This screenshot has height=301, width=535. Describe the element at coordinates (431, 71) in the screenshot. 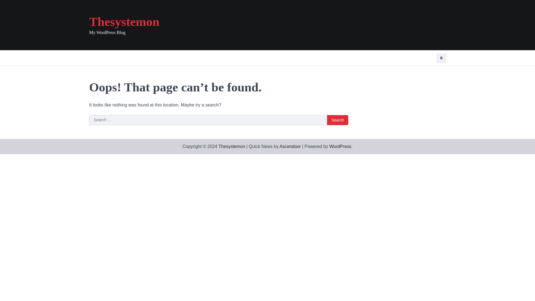

I see `Search` at that location.